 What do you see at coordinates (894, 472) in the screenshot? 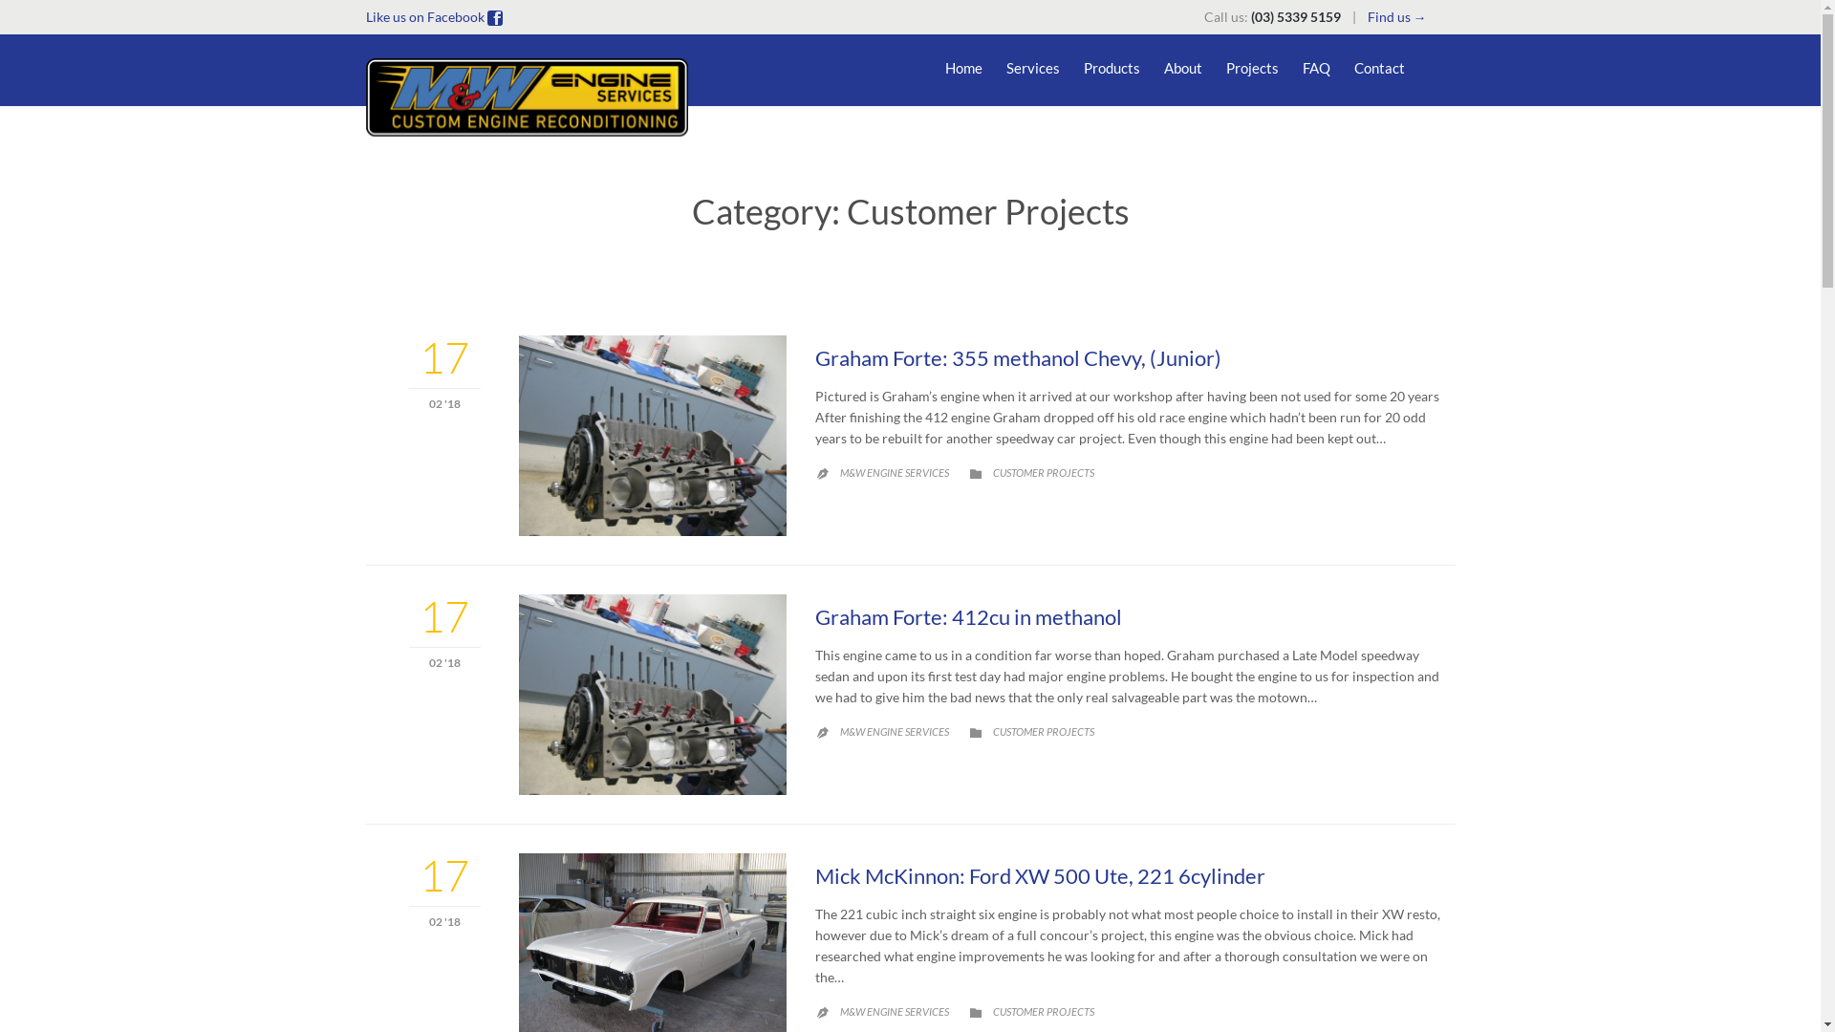
I see `M&W ENGINE SERVICES` at bounding box center [894, 472].